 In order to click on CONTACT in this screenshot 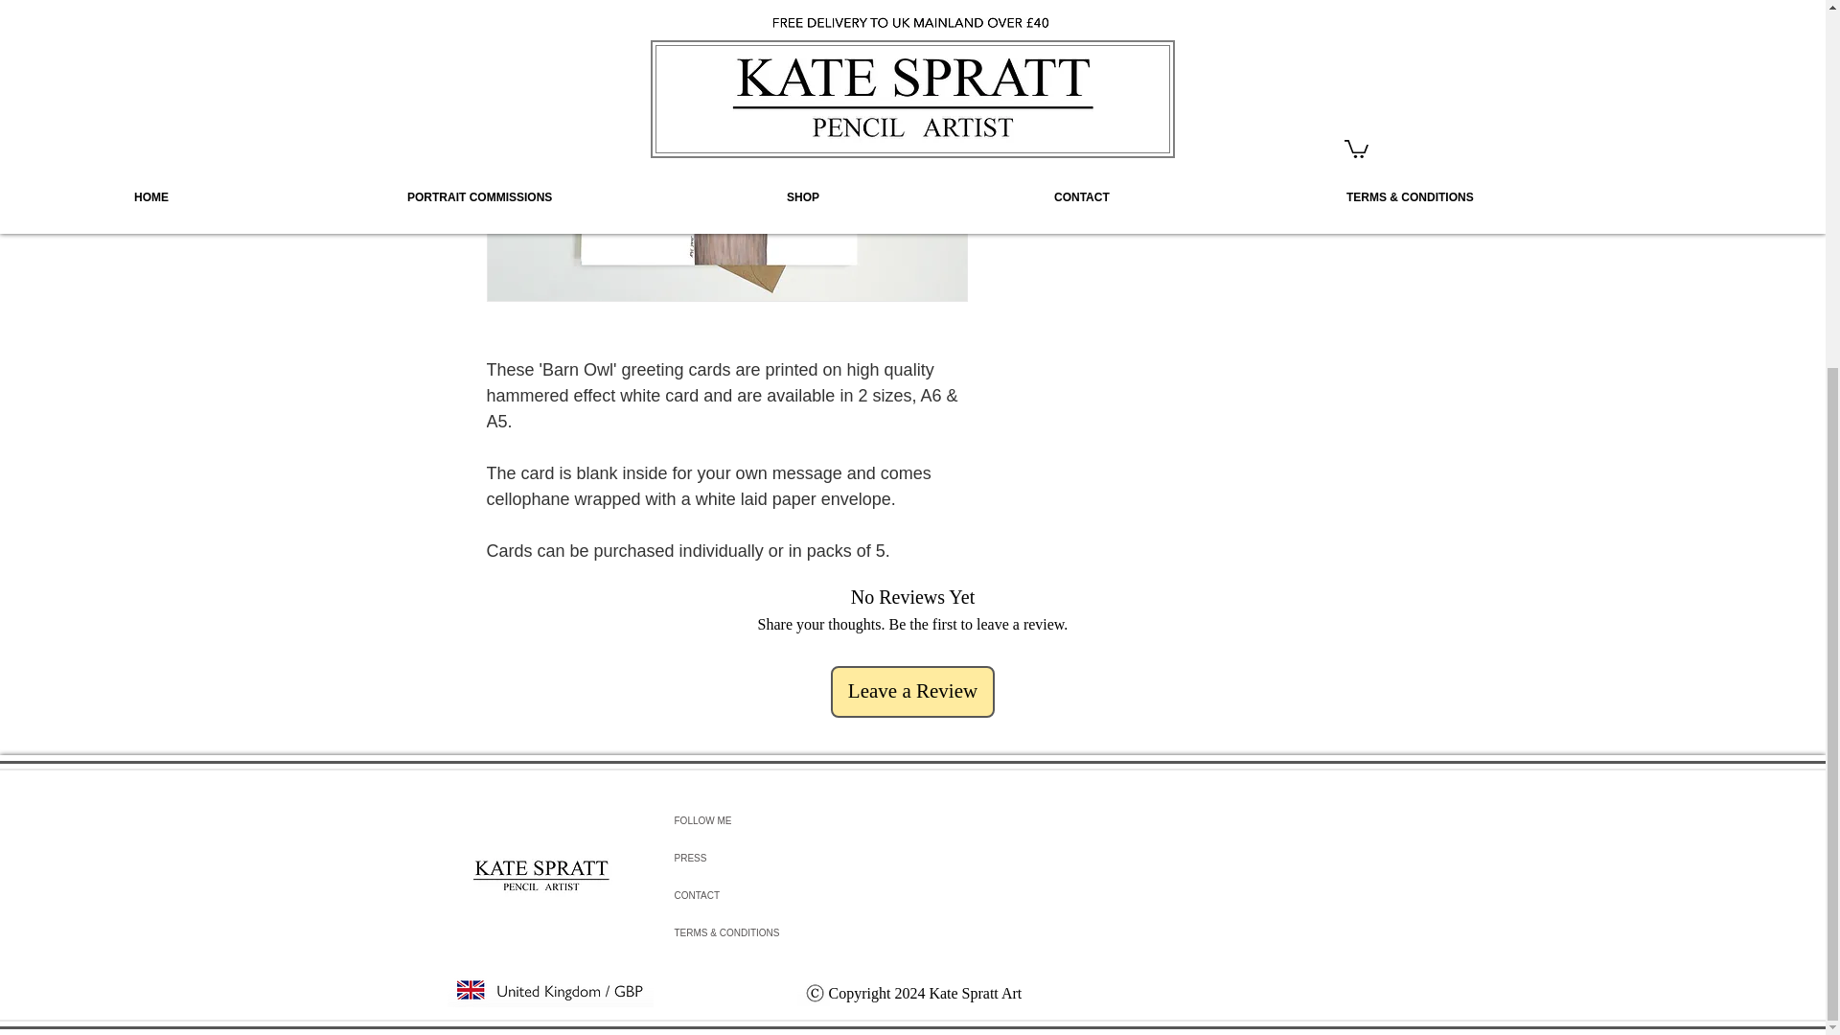, I will do `click(761, 895)`.